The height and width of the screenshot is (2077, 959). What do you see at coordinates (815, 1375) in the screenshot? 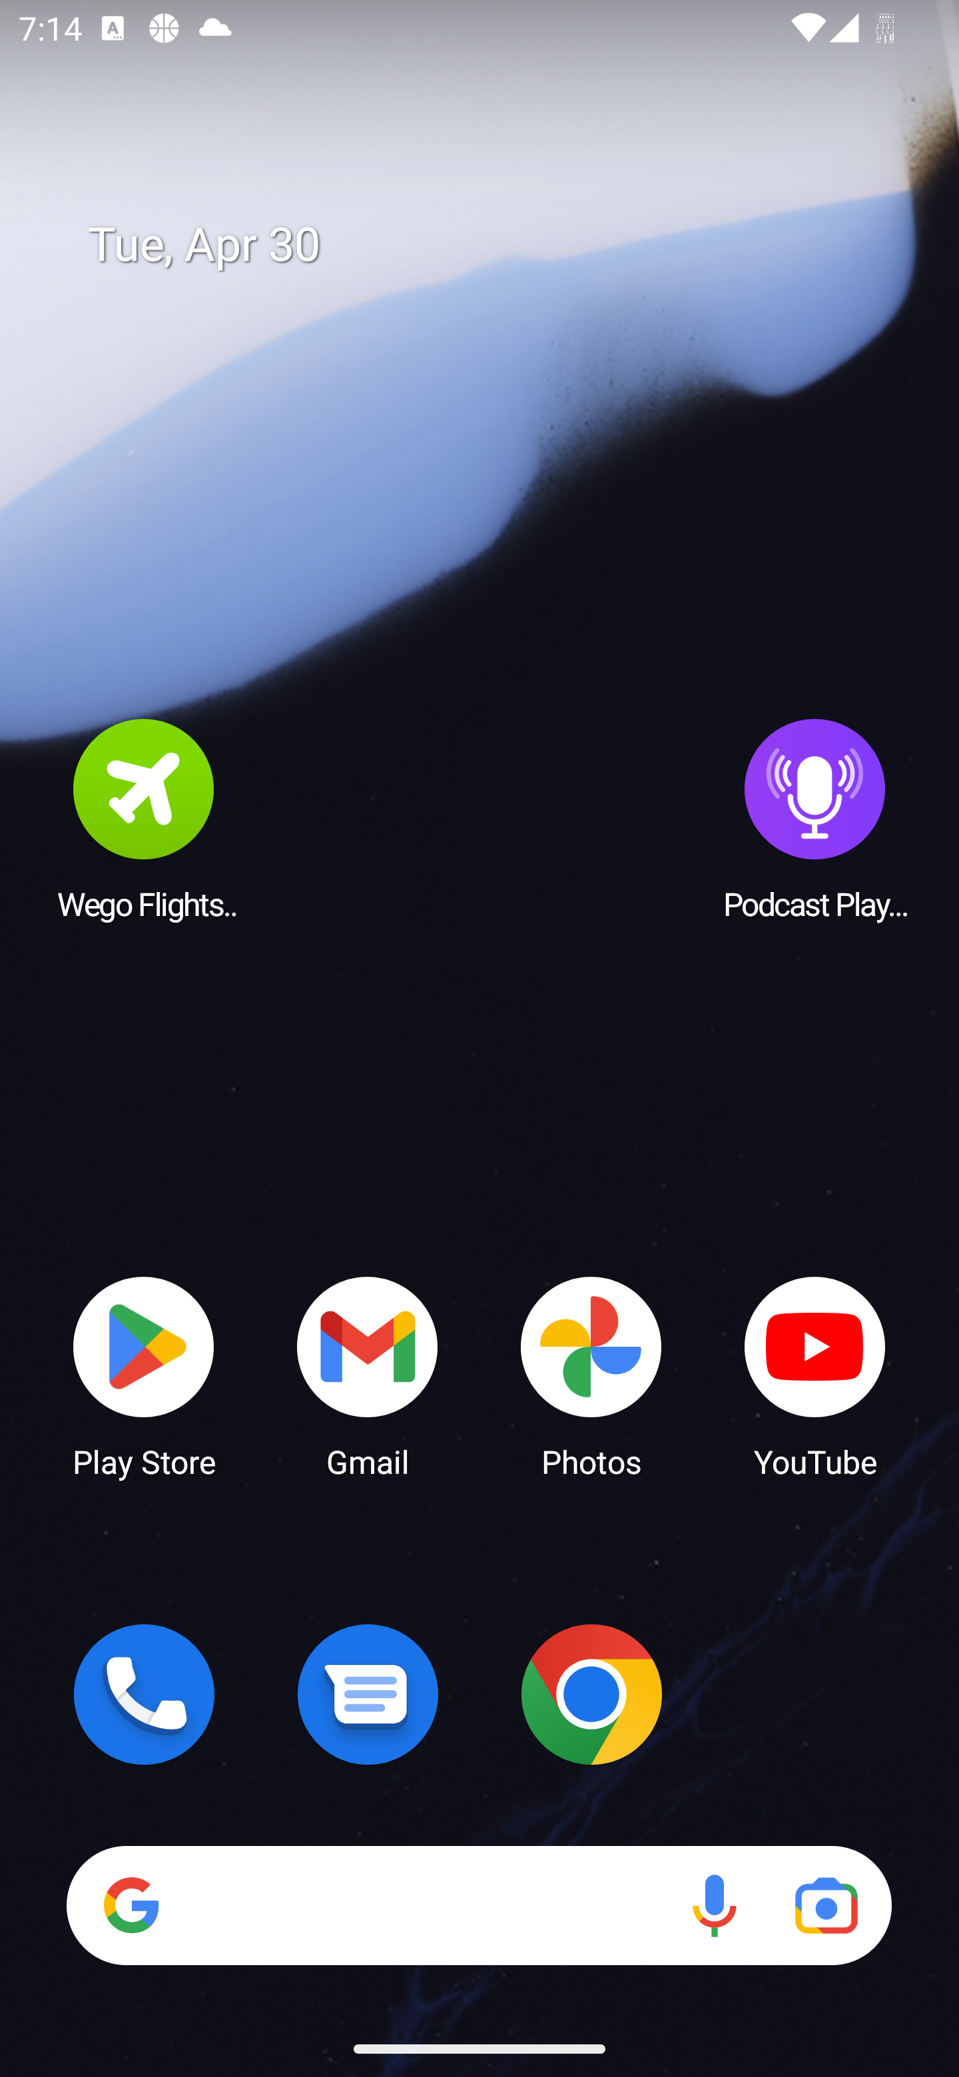
I see `YouTube` at bounding box center [815, 1375].